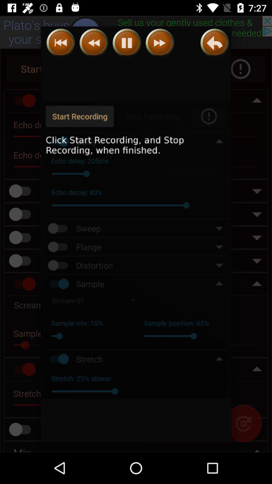  I want to click on previews button, so click(94, 43).